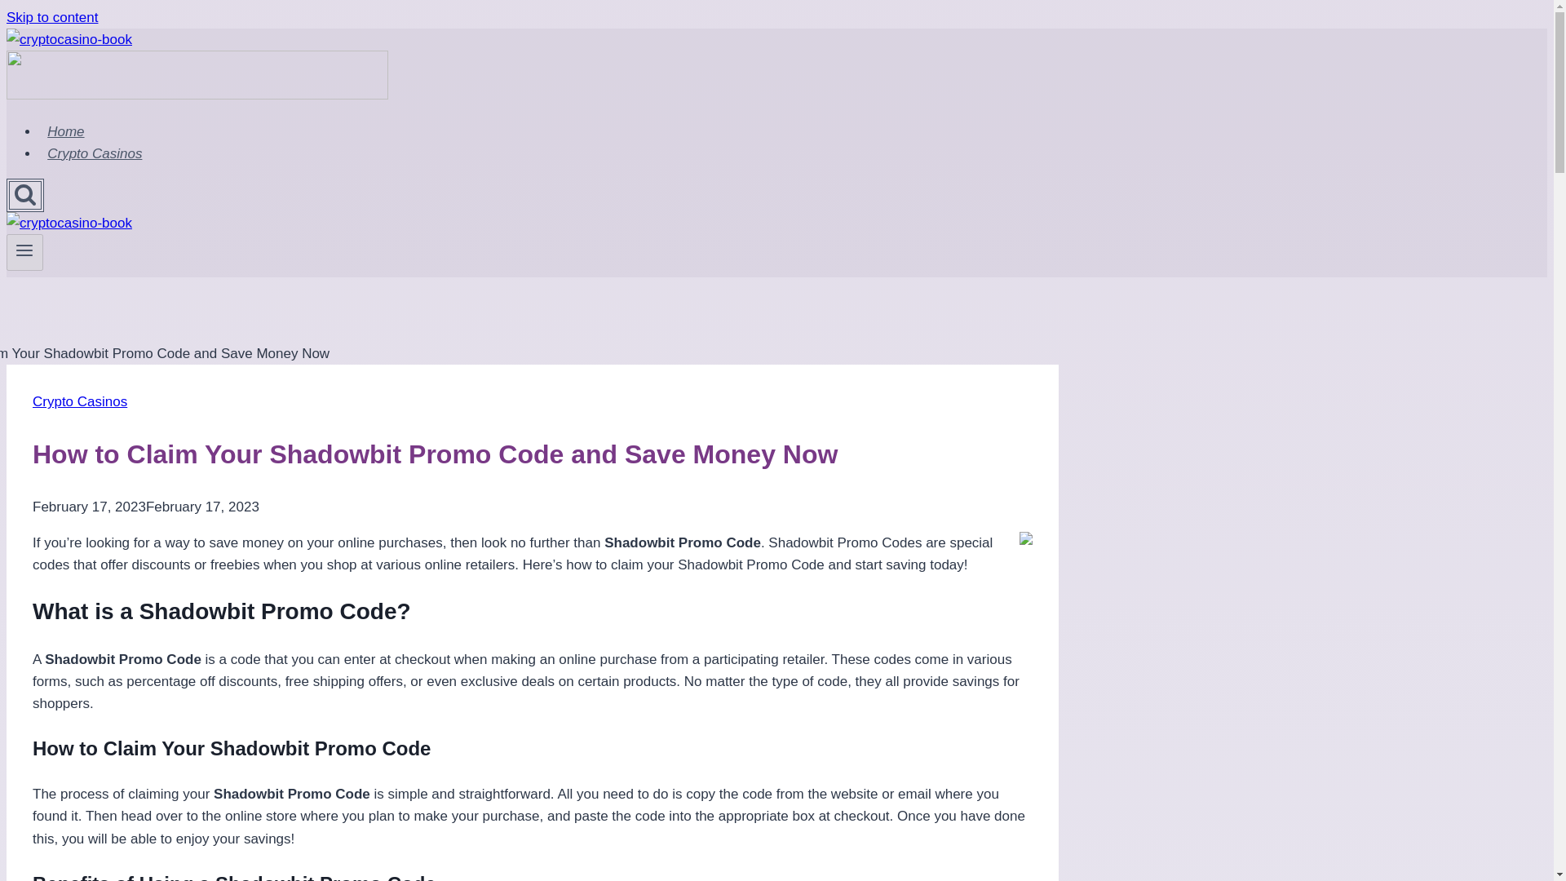 The image size is (1566, 881). I want to click on Crypto Casinos, so click(80, 401).